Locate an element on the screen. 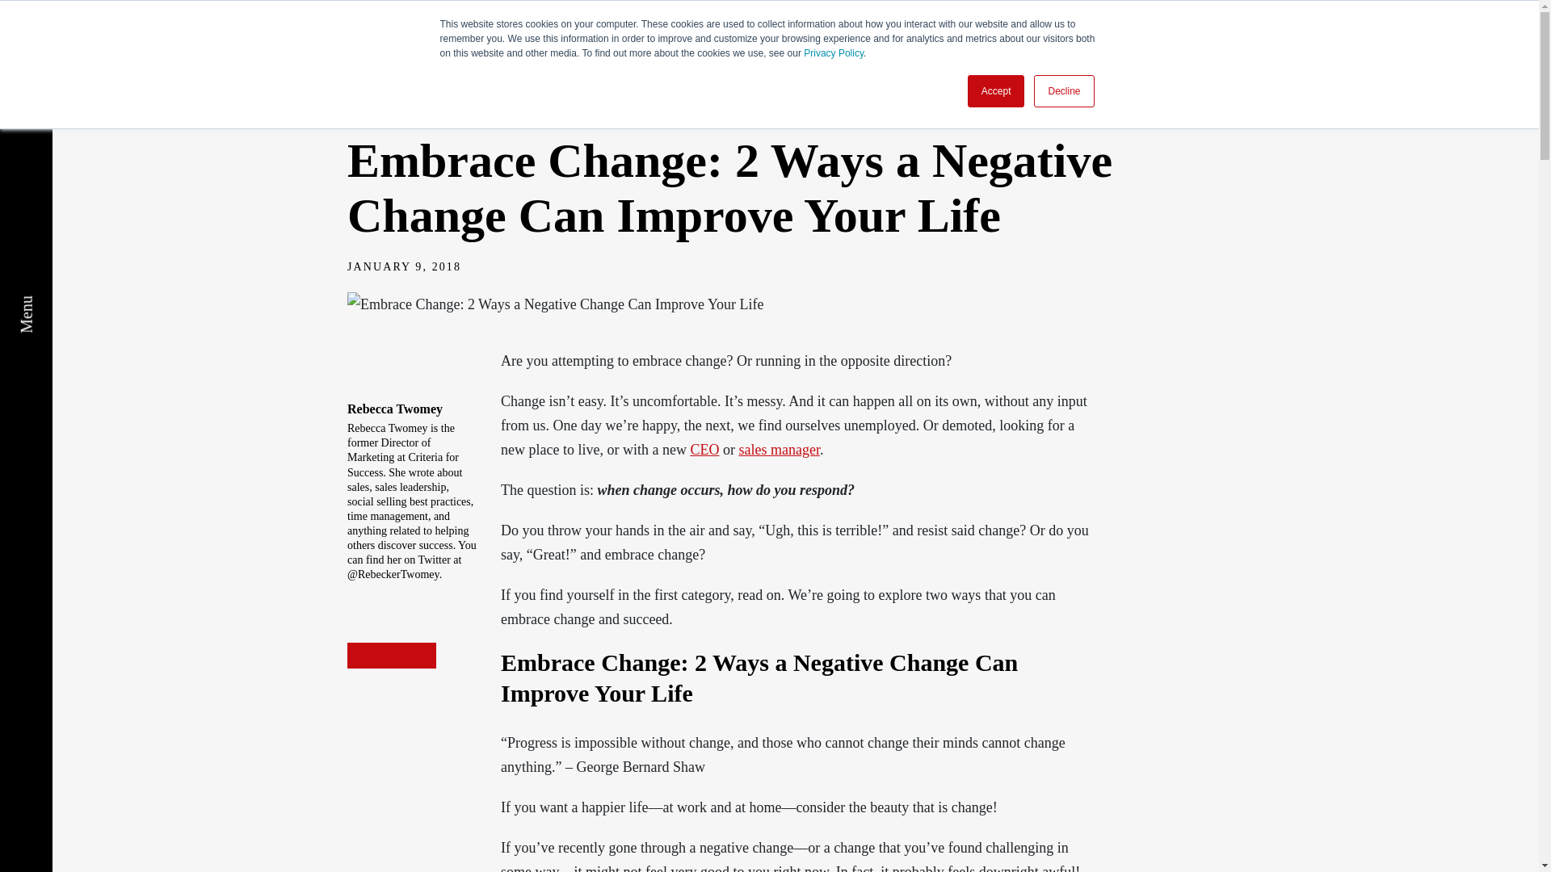 Image resolution: width=1551 pixels, height=872 pixels. INDUSTRIES is located at coordinates (1091, 48).